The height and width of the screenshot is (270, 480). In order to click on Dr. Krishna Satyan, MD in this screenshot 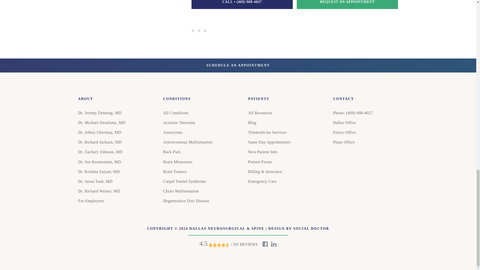, I will do `click(98, 171)`.